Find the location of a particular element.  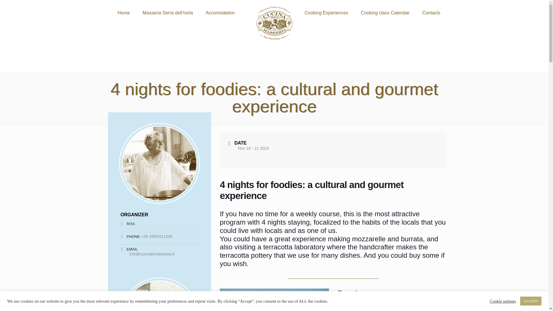

Cucina in Masseria is located at coordinates (274, 23).